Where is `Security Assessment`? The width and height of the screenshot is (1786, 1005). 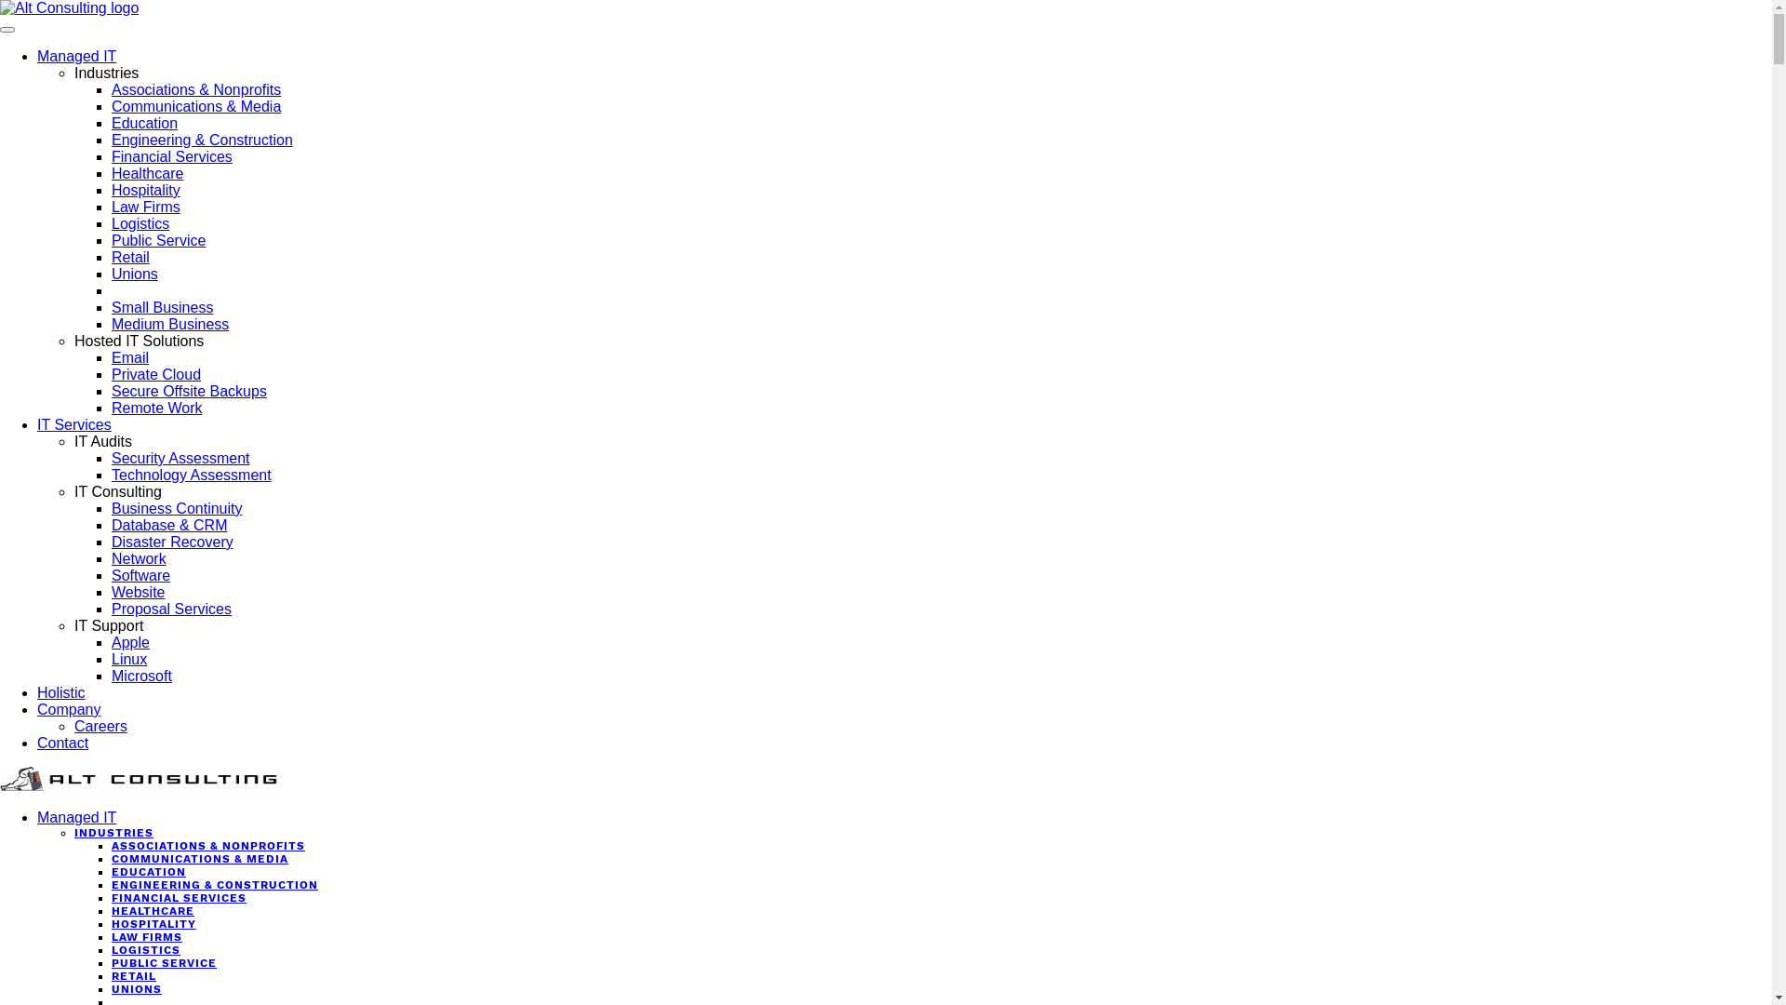 Security Assessment is located at coordinates (180, 458).